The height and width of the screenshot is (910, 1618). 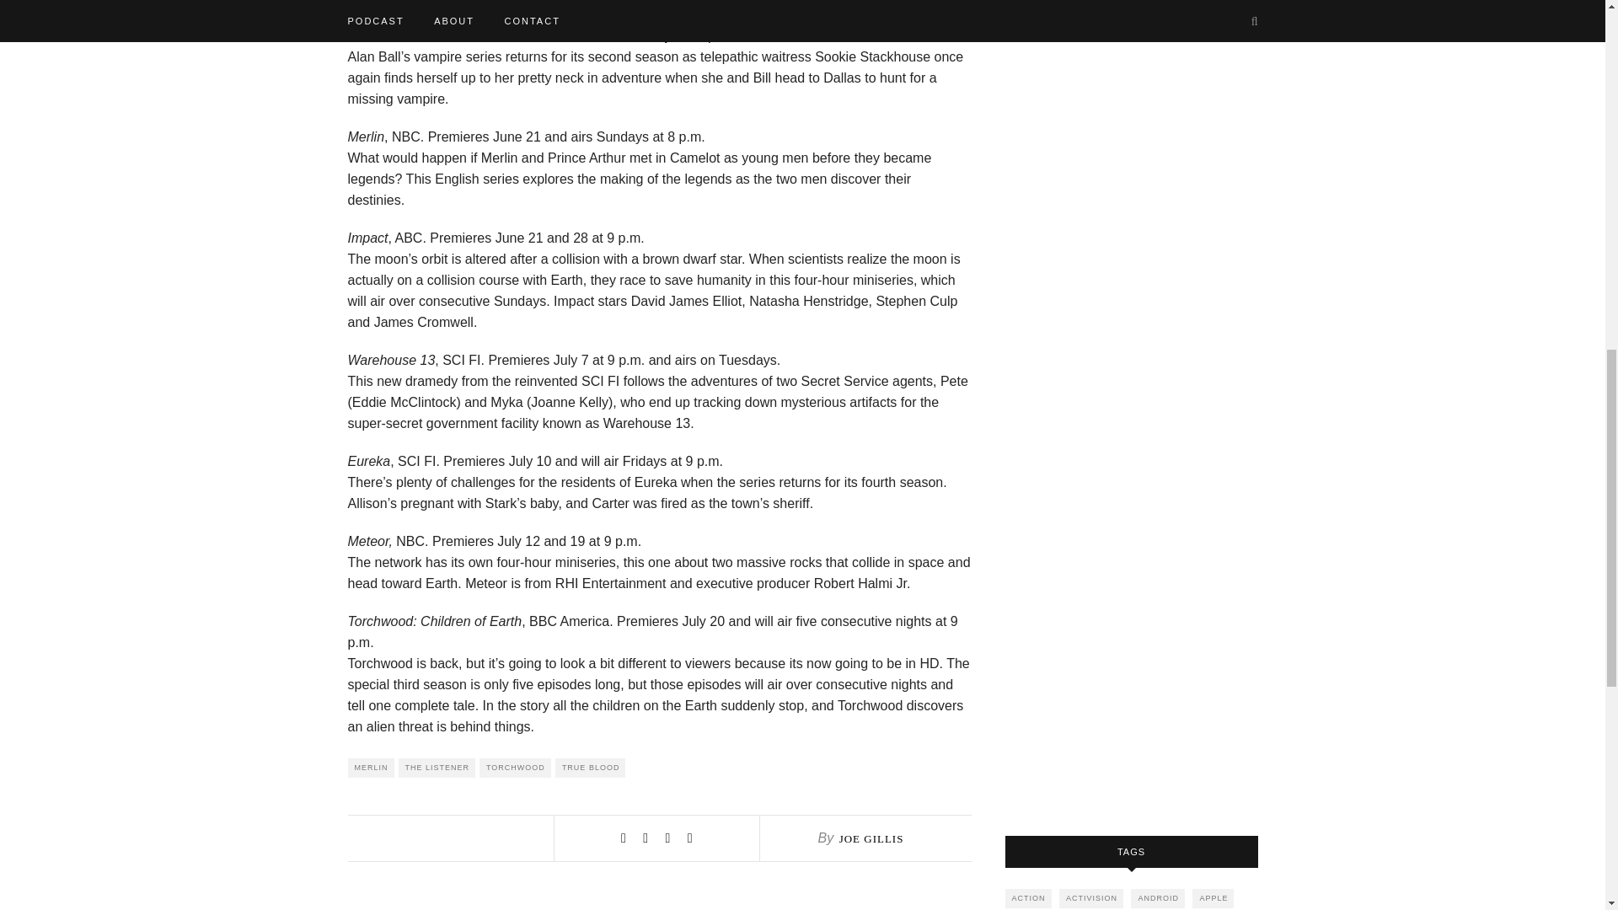 I want to click on ACTIVISION, so click(x=1090, y=898).